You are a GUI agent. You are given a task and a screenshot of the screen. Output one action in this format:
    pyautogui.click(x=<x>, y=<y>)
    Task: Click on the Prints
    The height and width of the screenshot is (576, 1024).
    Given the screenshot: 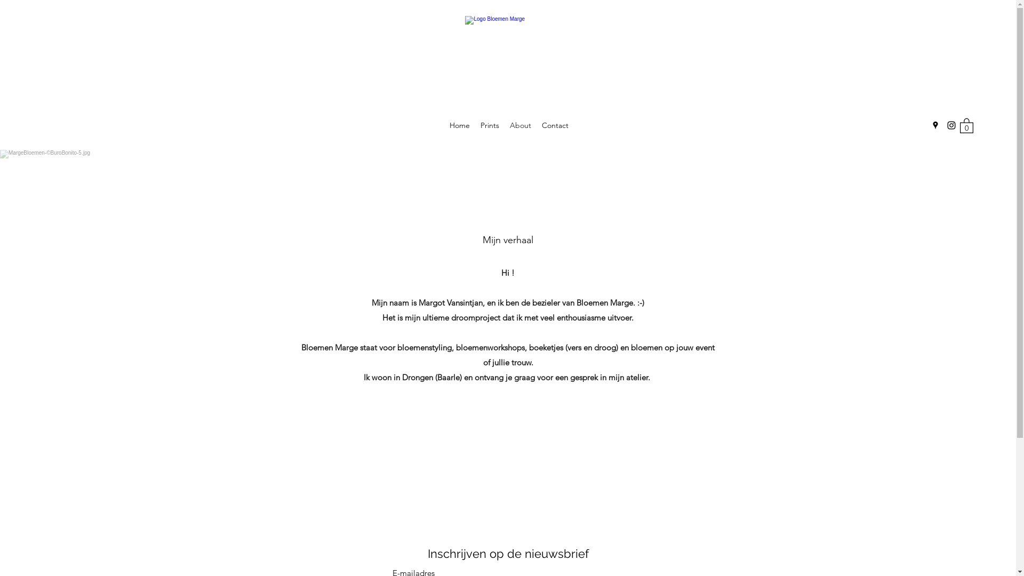 What is the action you would take?
    pyautogui.click(x=490, y=125)
    